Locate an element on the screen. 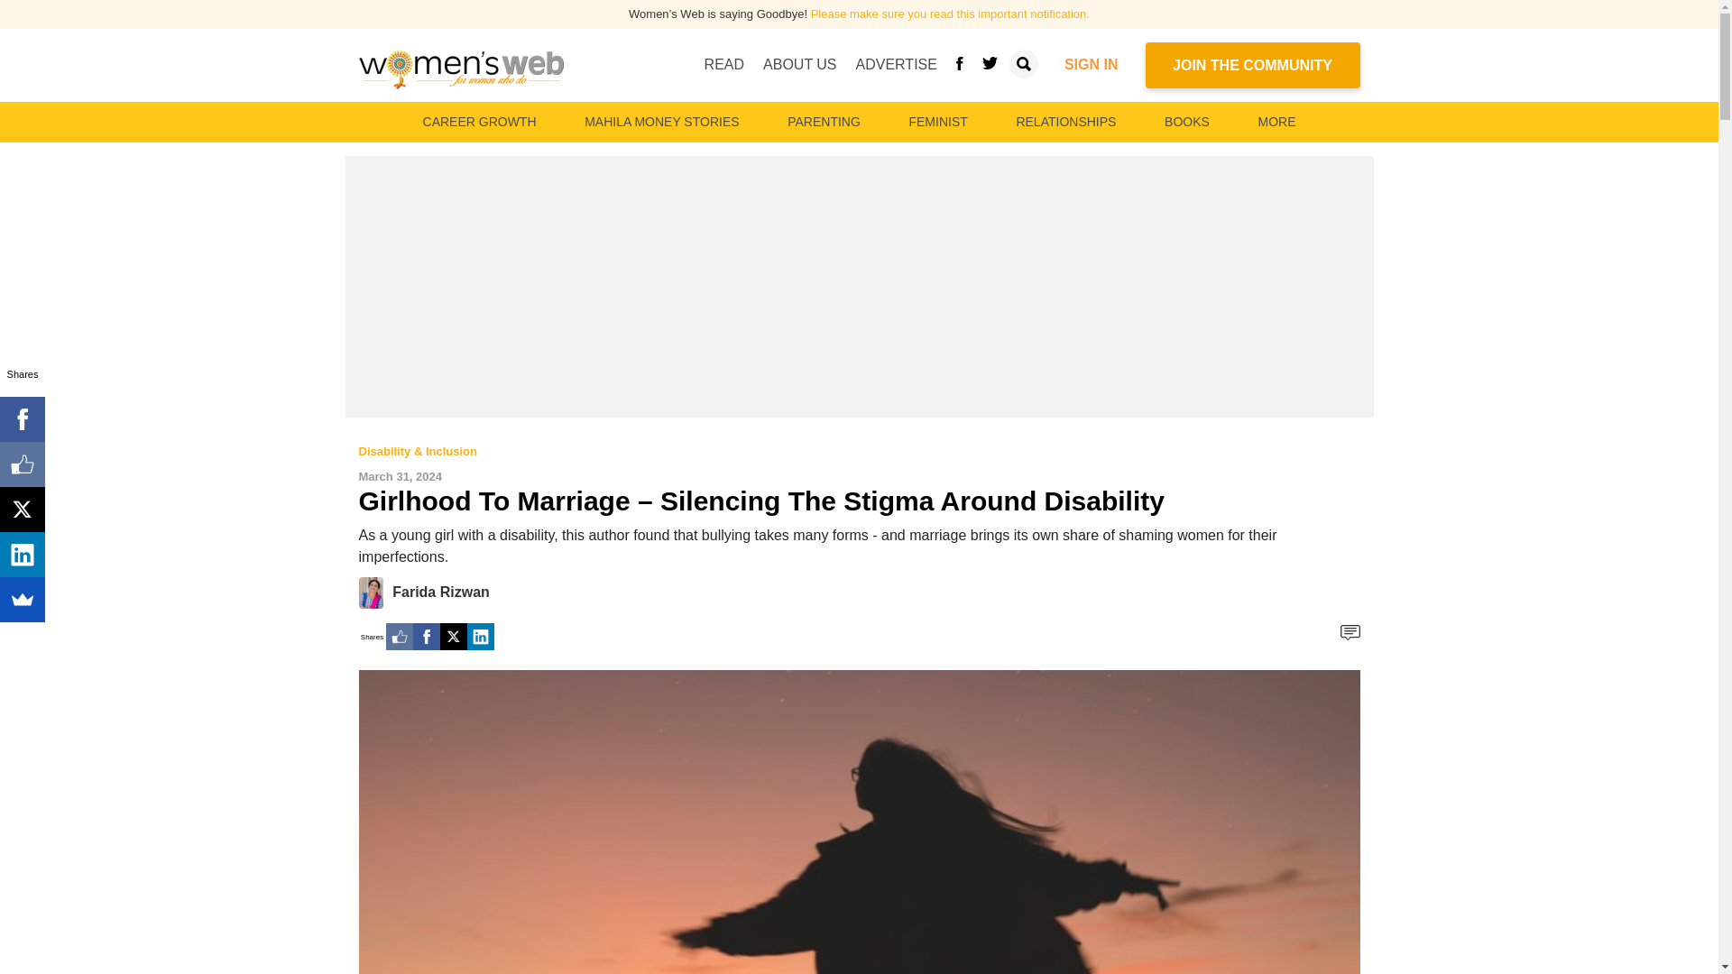 The image size is (1732, 974). CAREER GROWTH is located at coordinates (479, 122).